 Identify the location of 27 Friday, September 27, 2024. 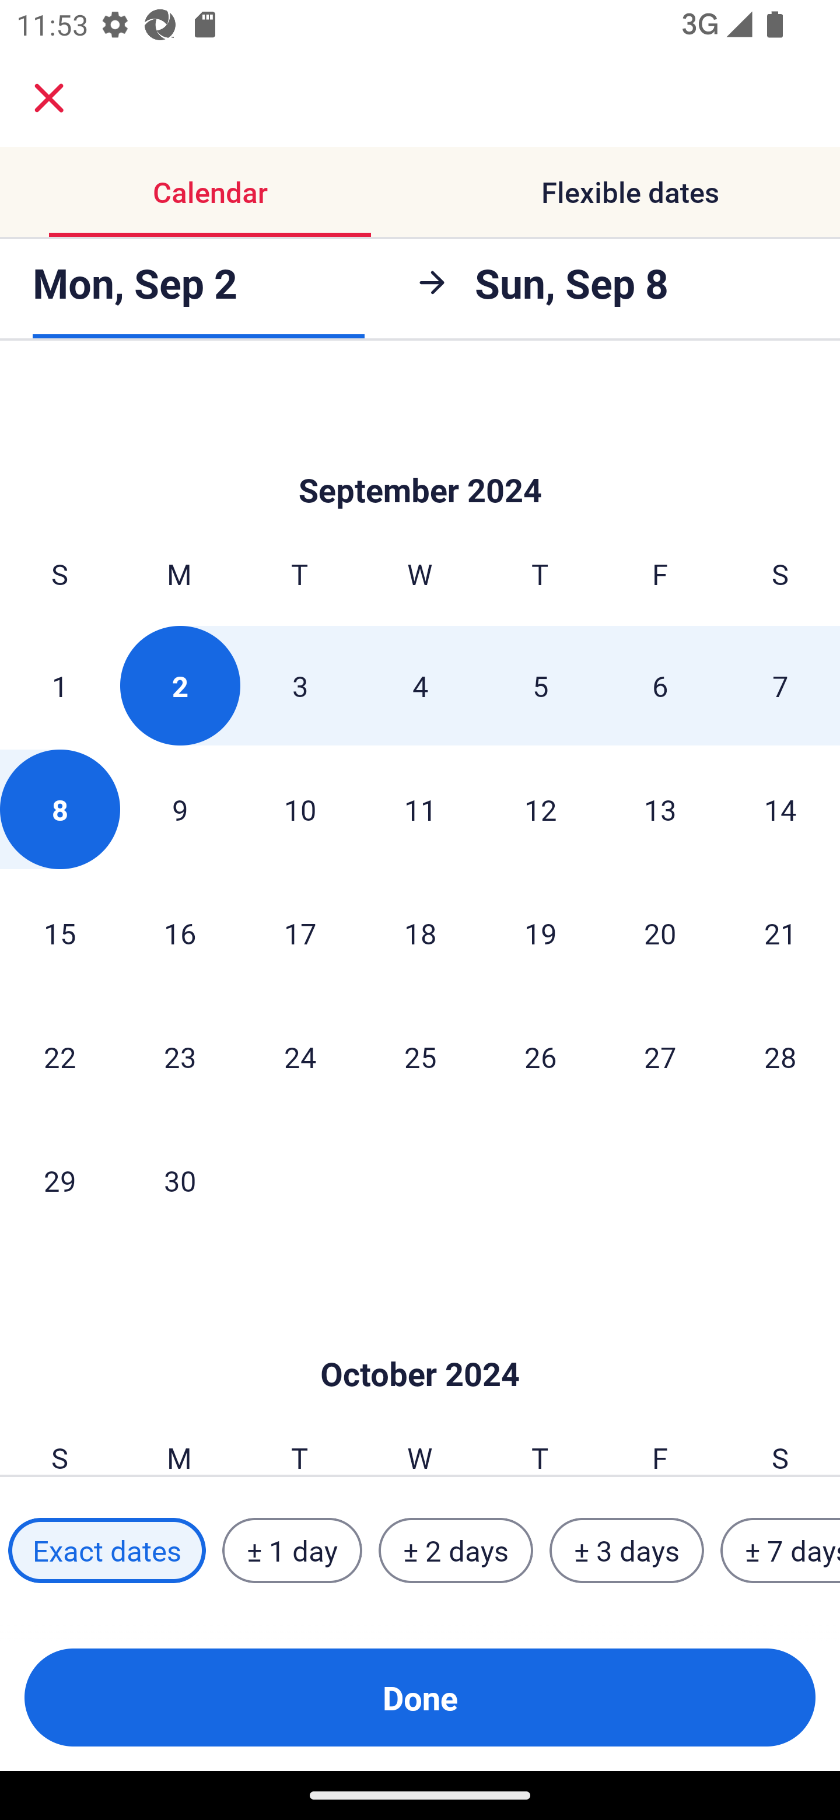
(660, 1056).